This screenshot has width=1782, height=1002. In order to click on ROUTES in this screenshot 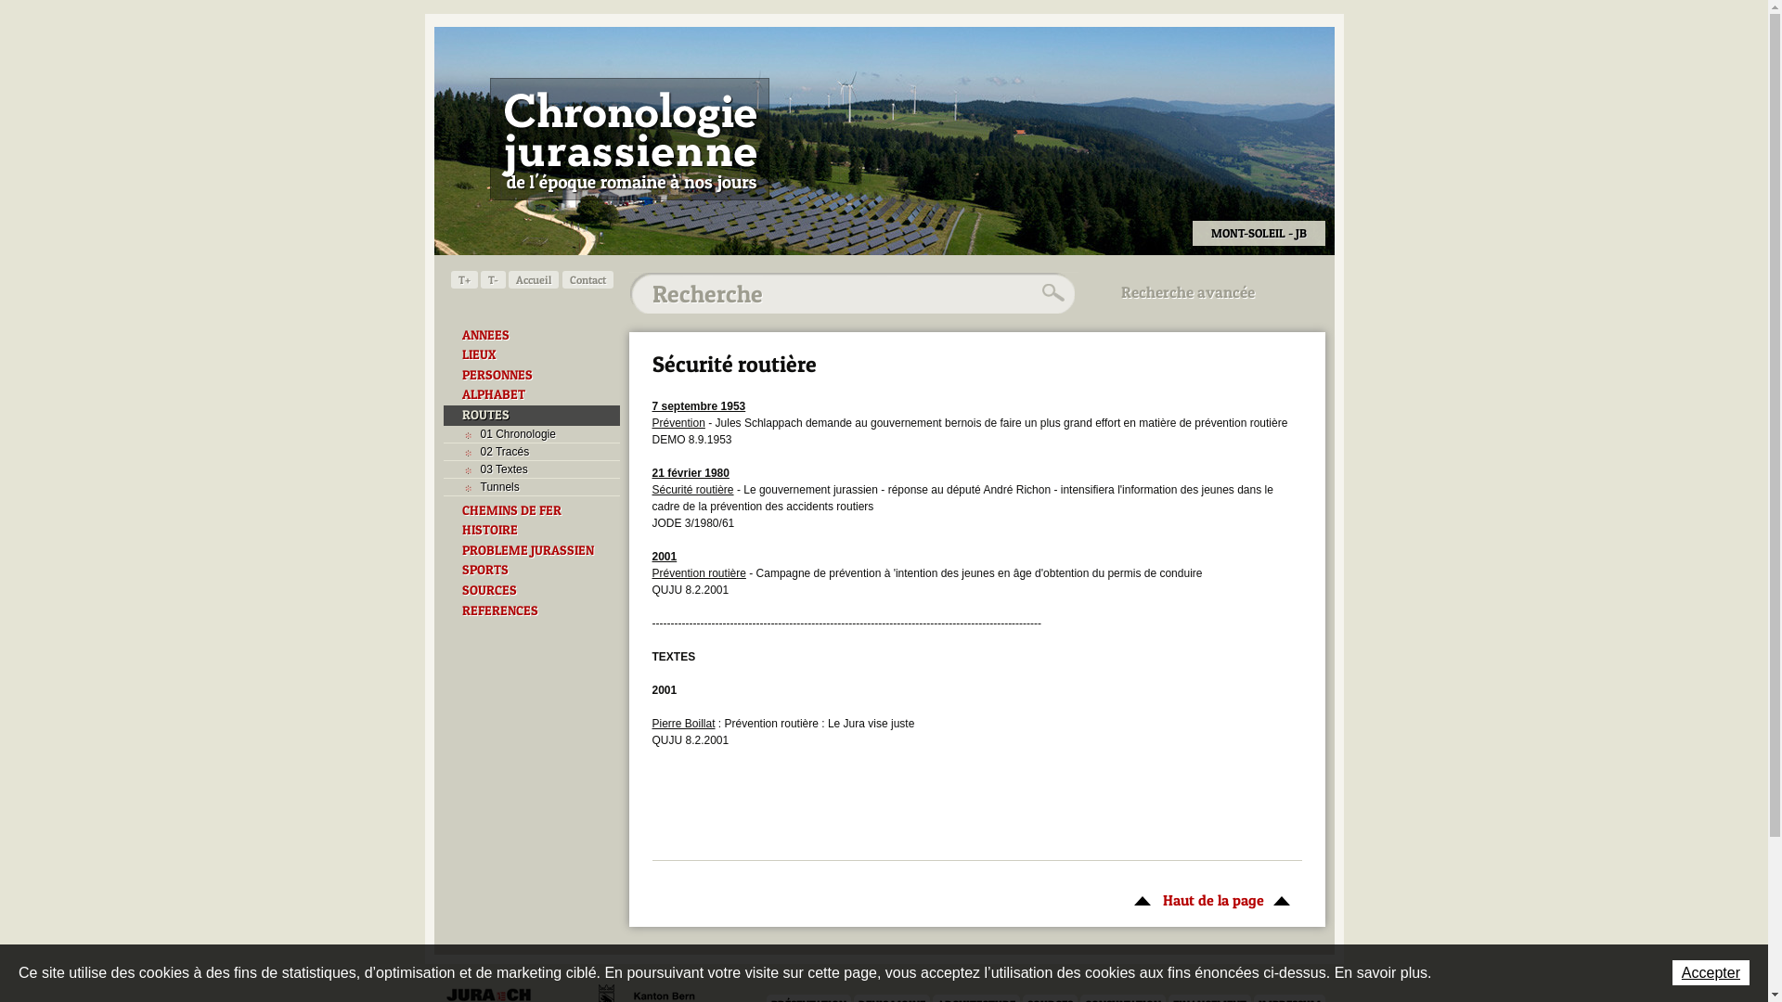, I will do `click(532, 416)`.